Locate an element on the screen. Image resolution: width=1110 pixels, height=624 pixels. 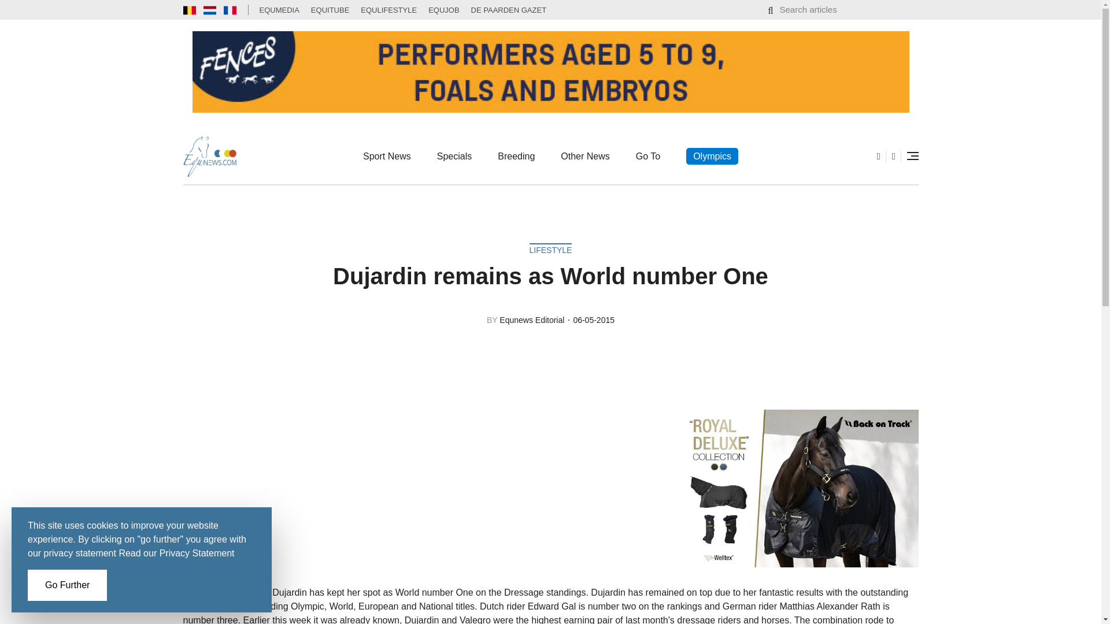
Go Further is located at coordinates (67, 585).